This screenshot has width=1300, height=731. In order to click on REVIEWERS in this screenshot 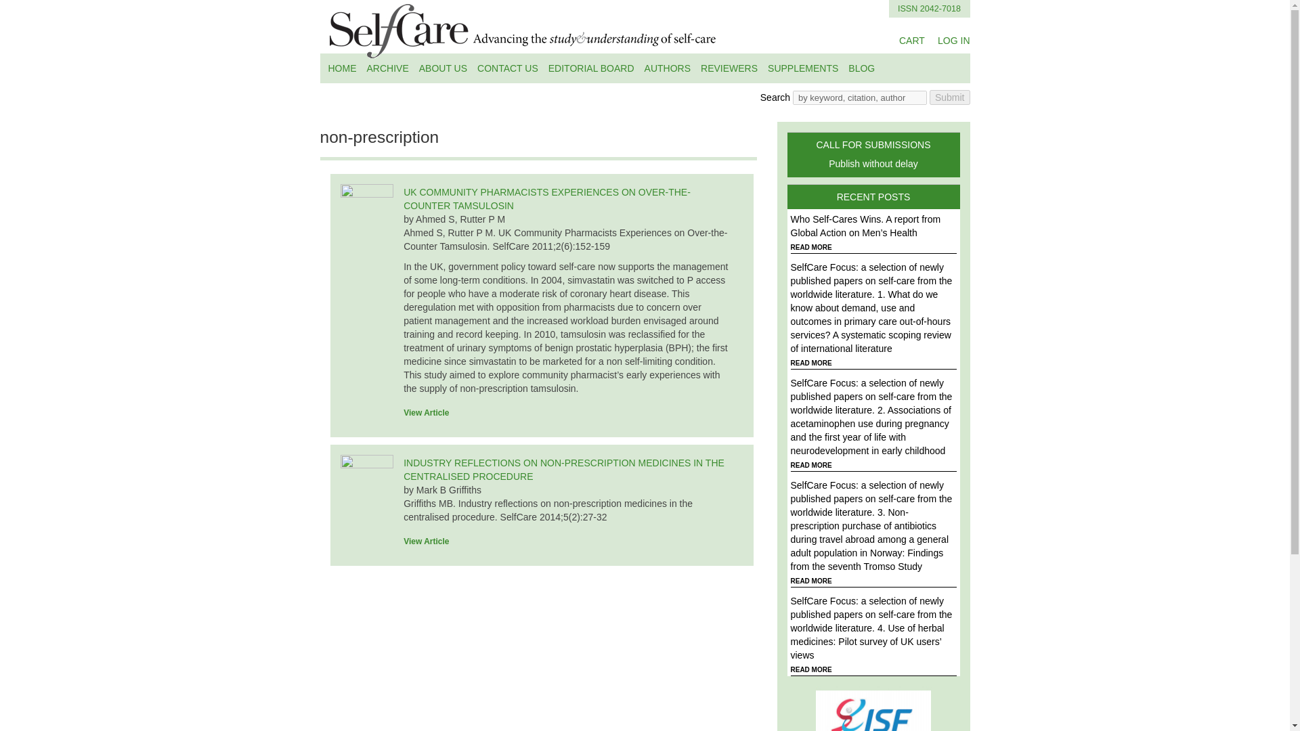, I will do `click(872, 154)`.